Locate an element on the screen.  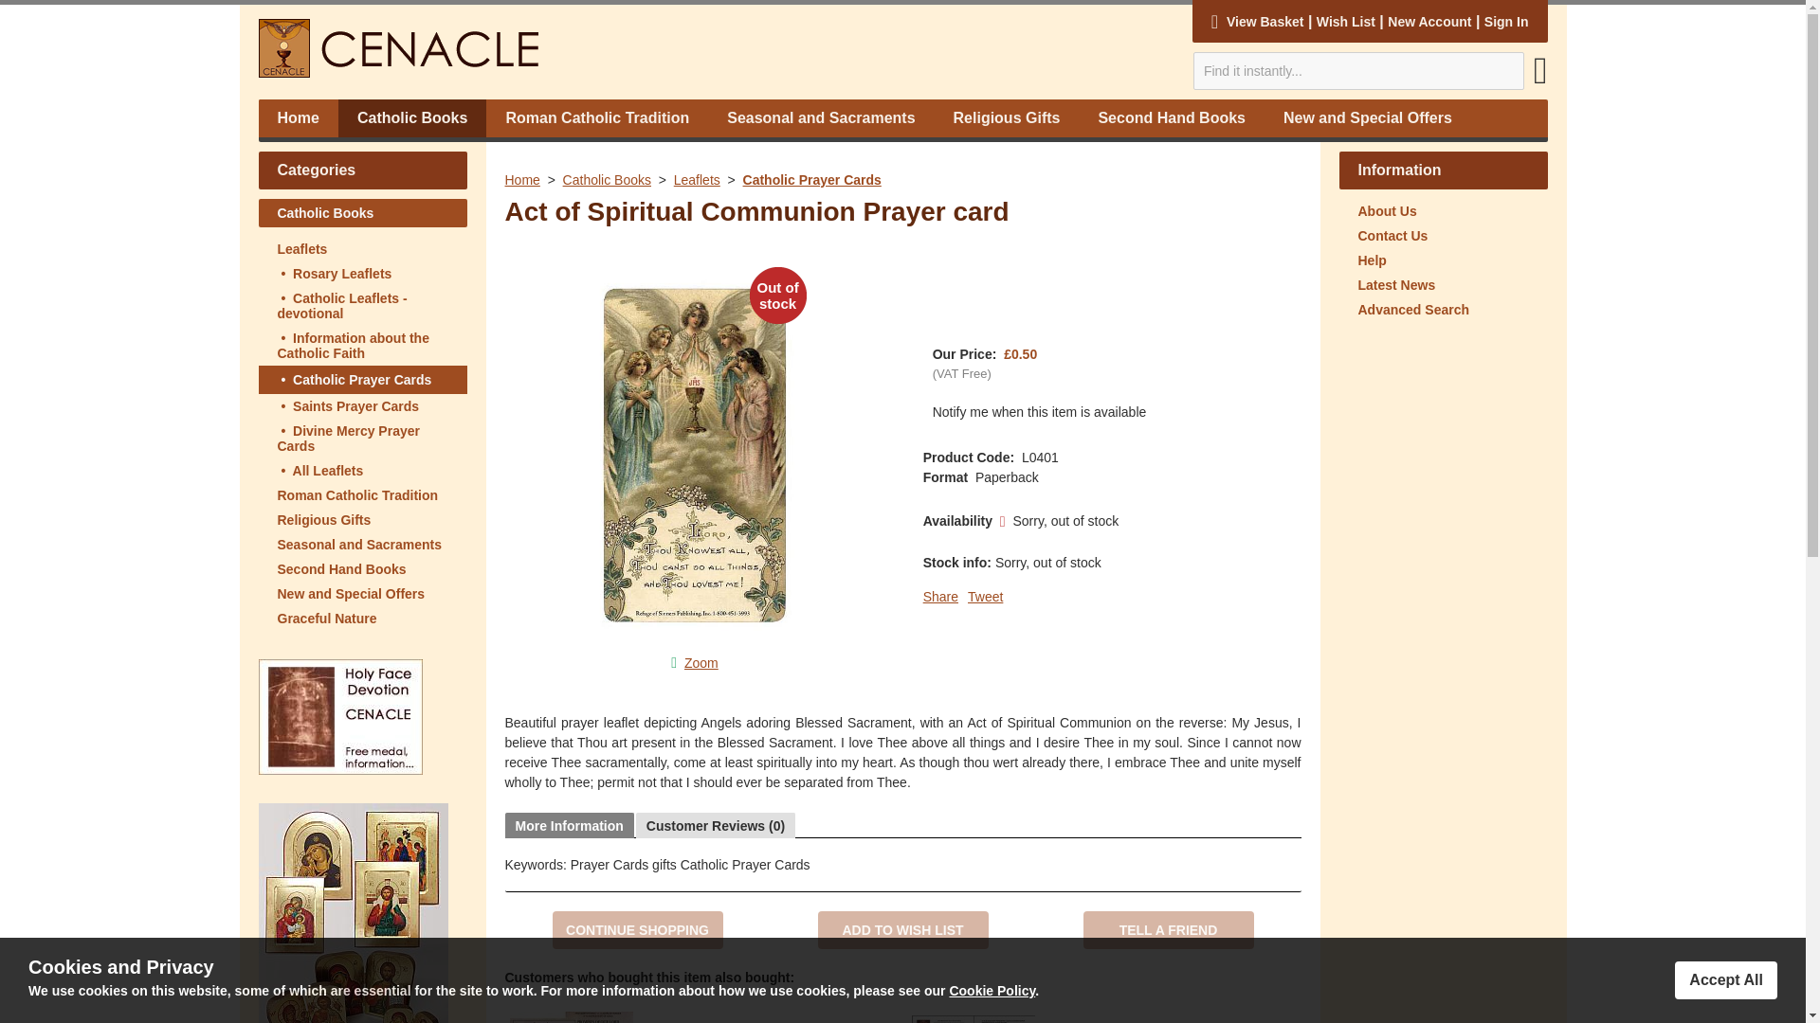
TELL A FRIEND is located at coordinates (1168, 930).